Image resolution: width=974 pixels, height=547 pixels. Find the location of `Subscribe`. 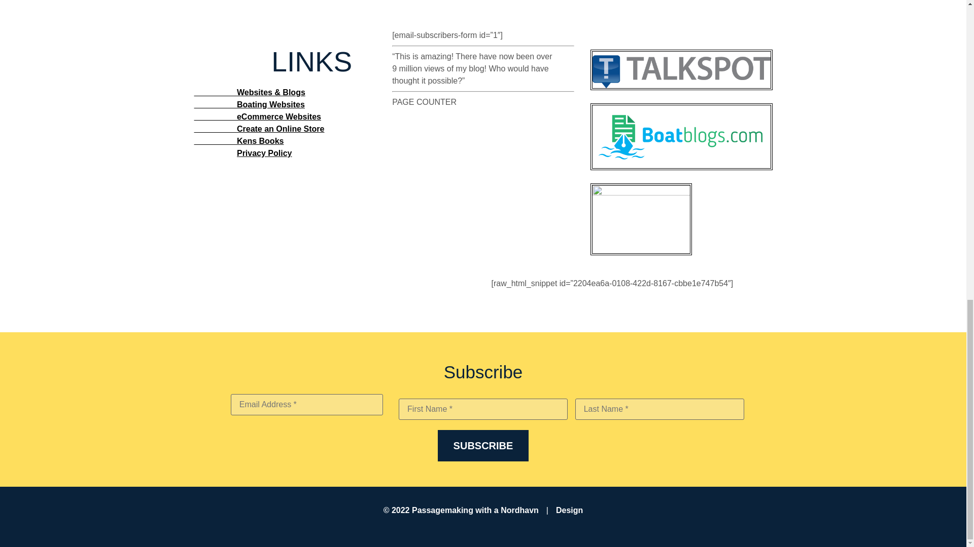

Subscribe is located at coordinates (483, 446).